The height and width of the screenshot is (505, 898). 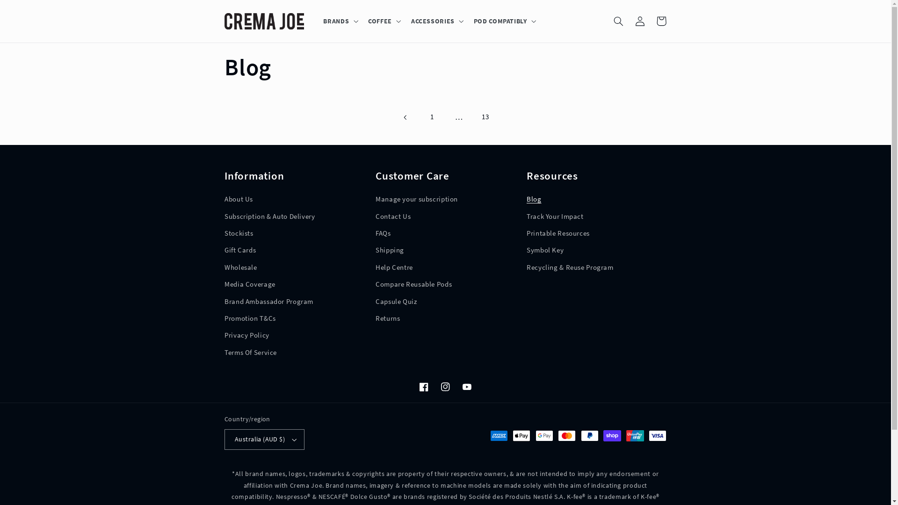 What do you see at coordinates (388, 319) in the screenshot?
I see `Returns` at bounding box center [388, 319].